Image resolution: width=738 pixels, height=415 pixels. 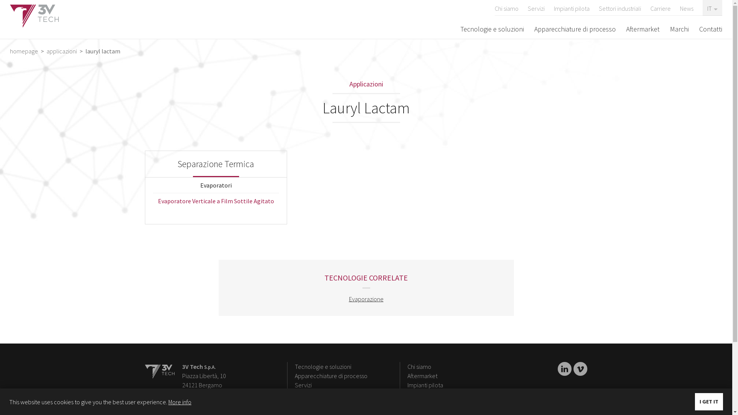 I want to click on Evaporatore Verticale a Film Sottile Agitato, so click(x=216, y=201).